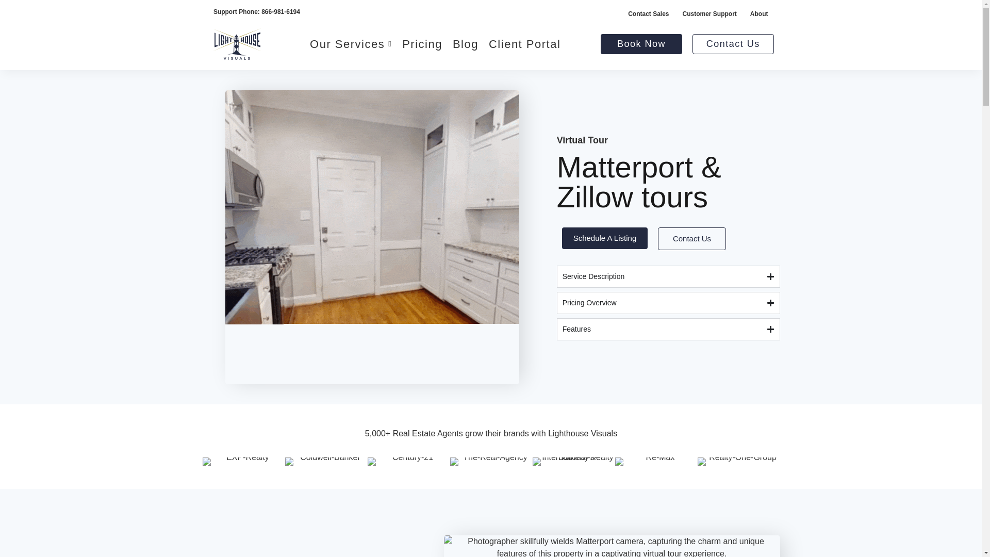 The height and width of the screenshot is (557, 990). I want to click on Virtual Tours 7, so click(656, 461).